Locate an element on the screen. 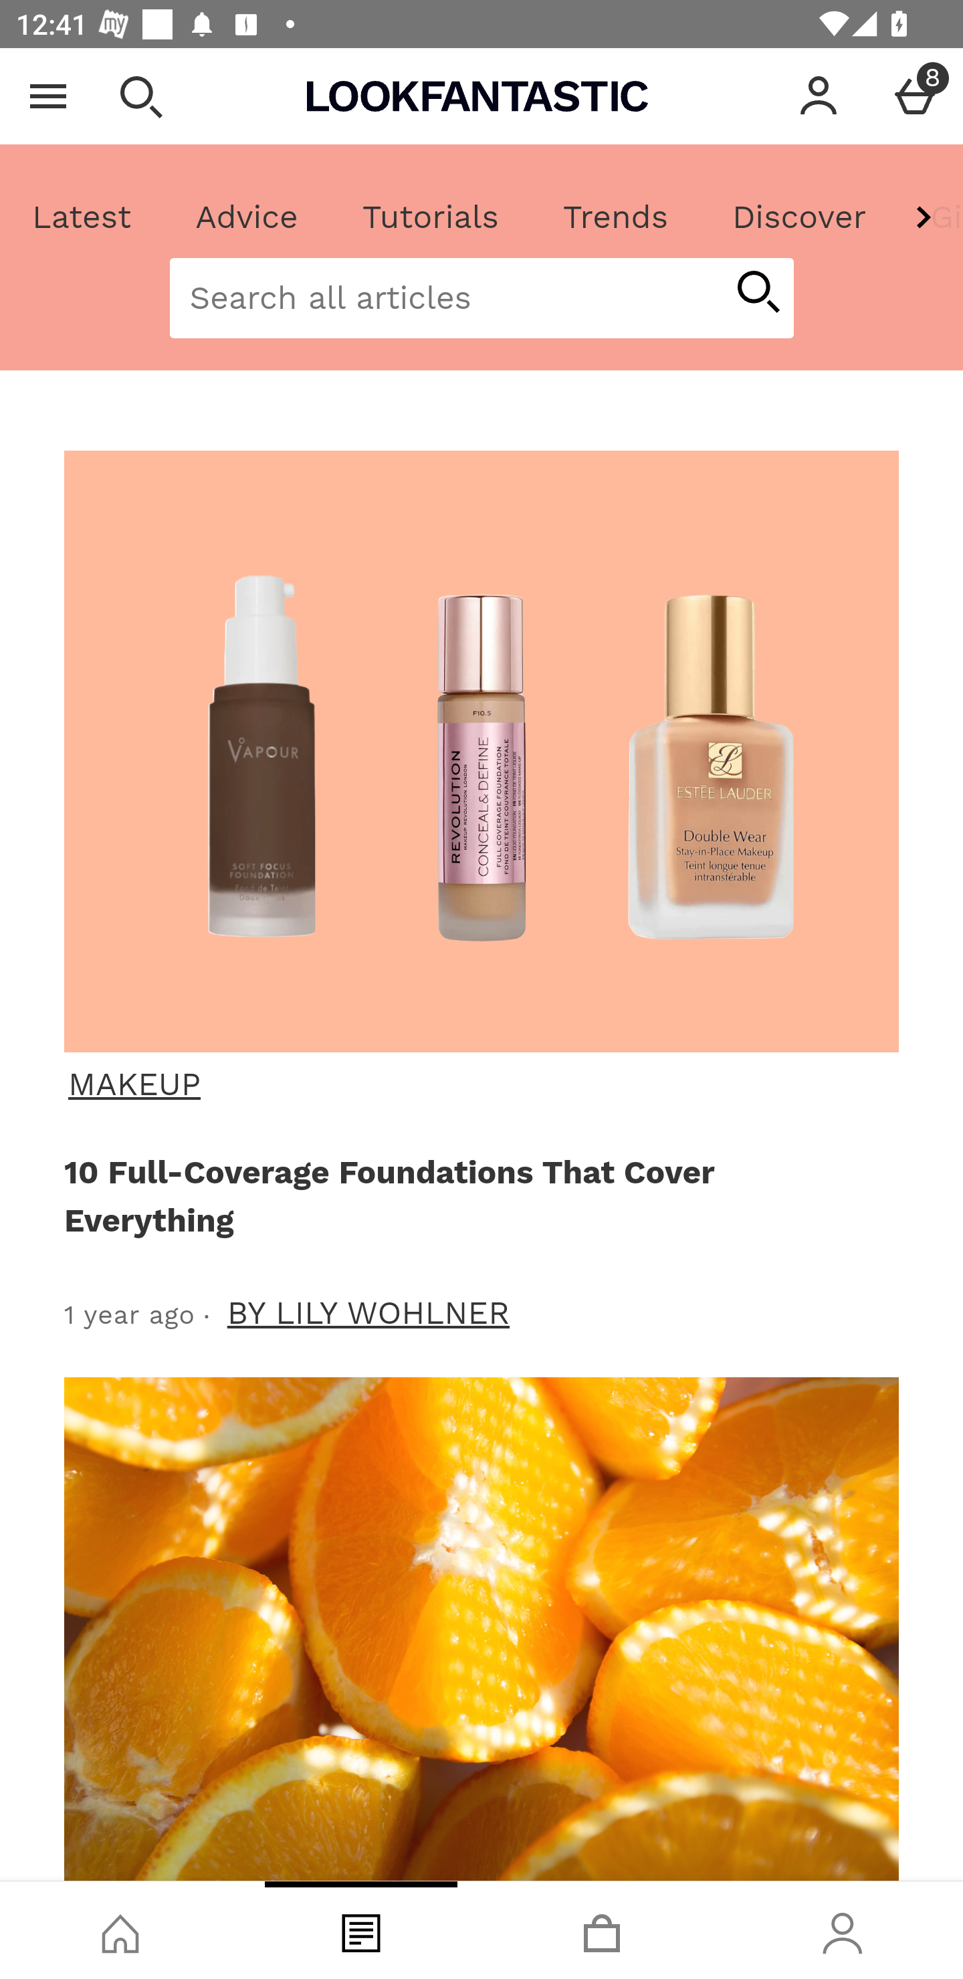 The image size is (963, 1979). Account is located at coordinates (819, 96).